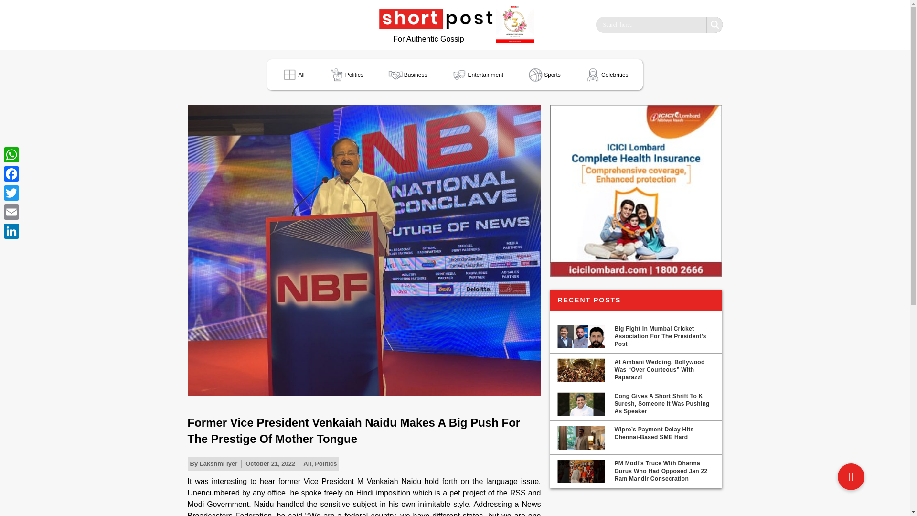 The width and height of the screenshot is (917, 516). Describe the element at coordinates (544, 75) in the screenshot. I see `Sports` at that location.